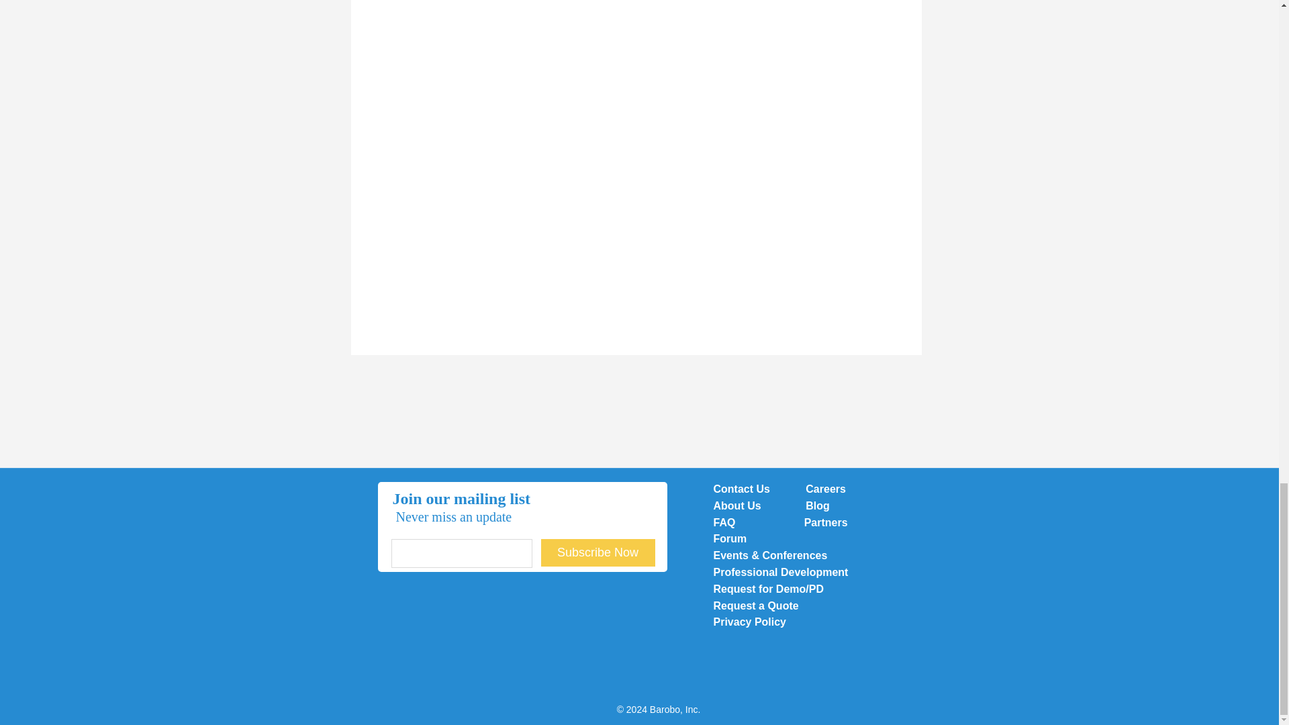 The image size is (1289, 725). I want to click on Contact Us, so click(741, 489).